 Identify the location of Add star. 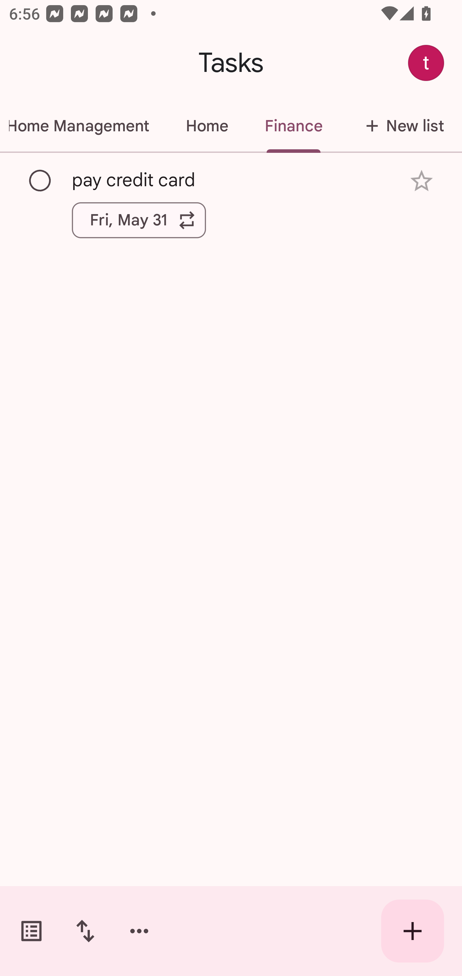
(422, 181).